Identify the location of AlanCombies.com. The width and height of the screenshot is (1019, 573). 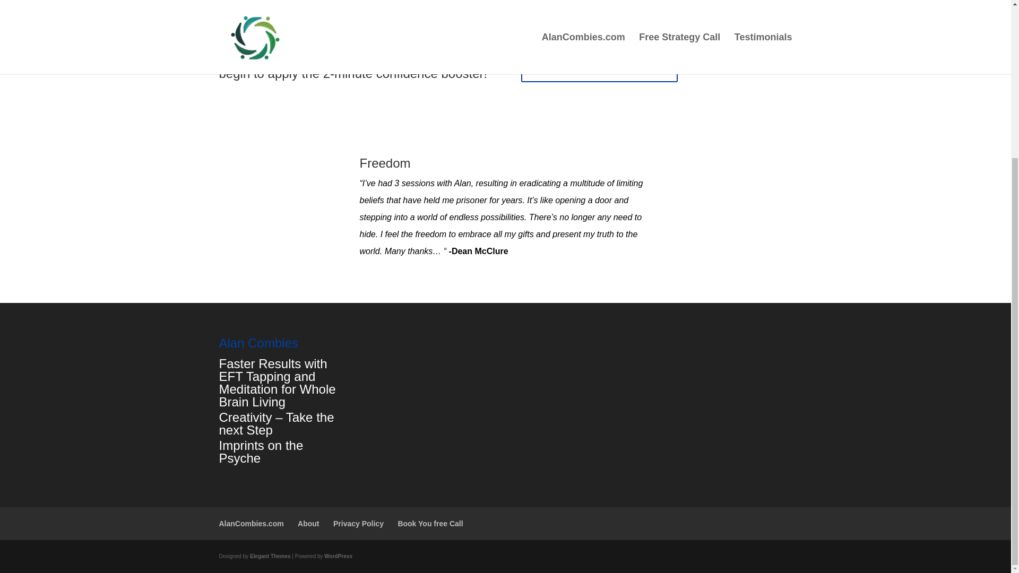
(251, 523).